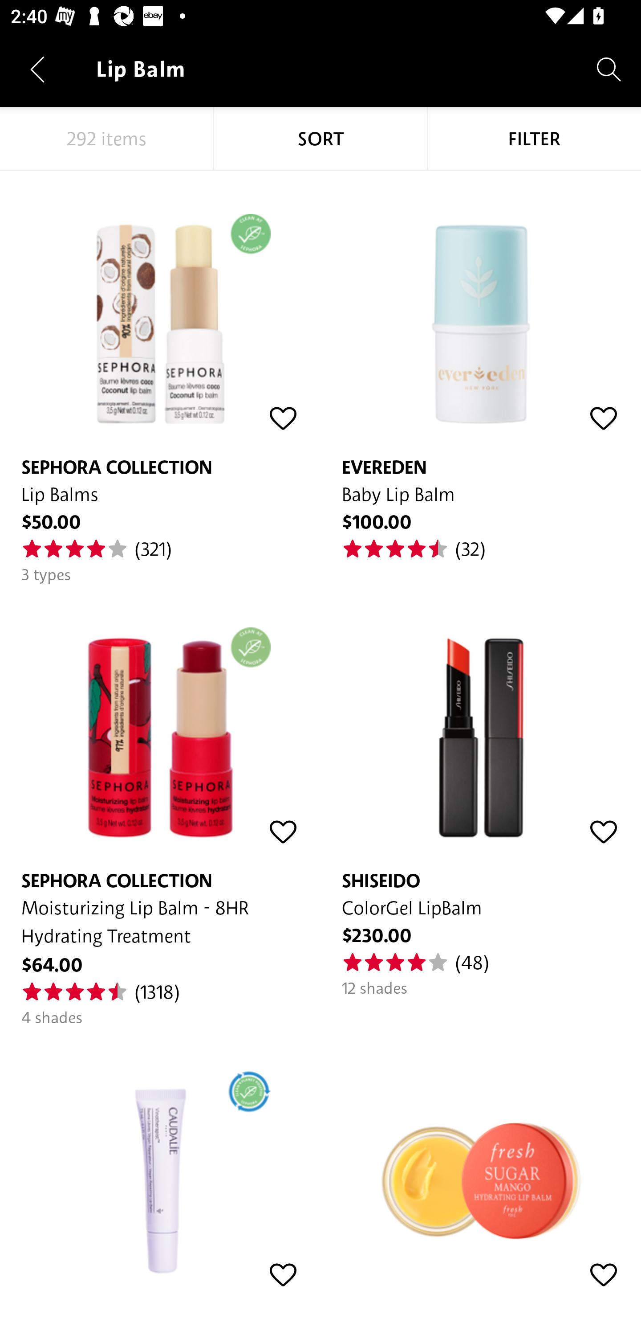 The image size is (641, 1319). I want to click on Search, so click(609, 69).